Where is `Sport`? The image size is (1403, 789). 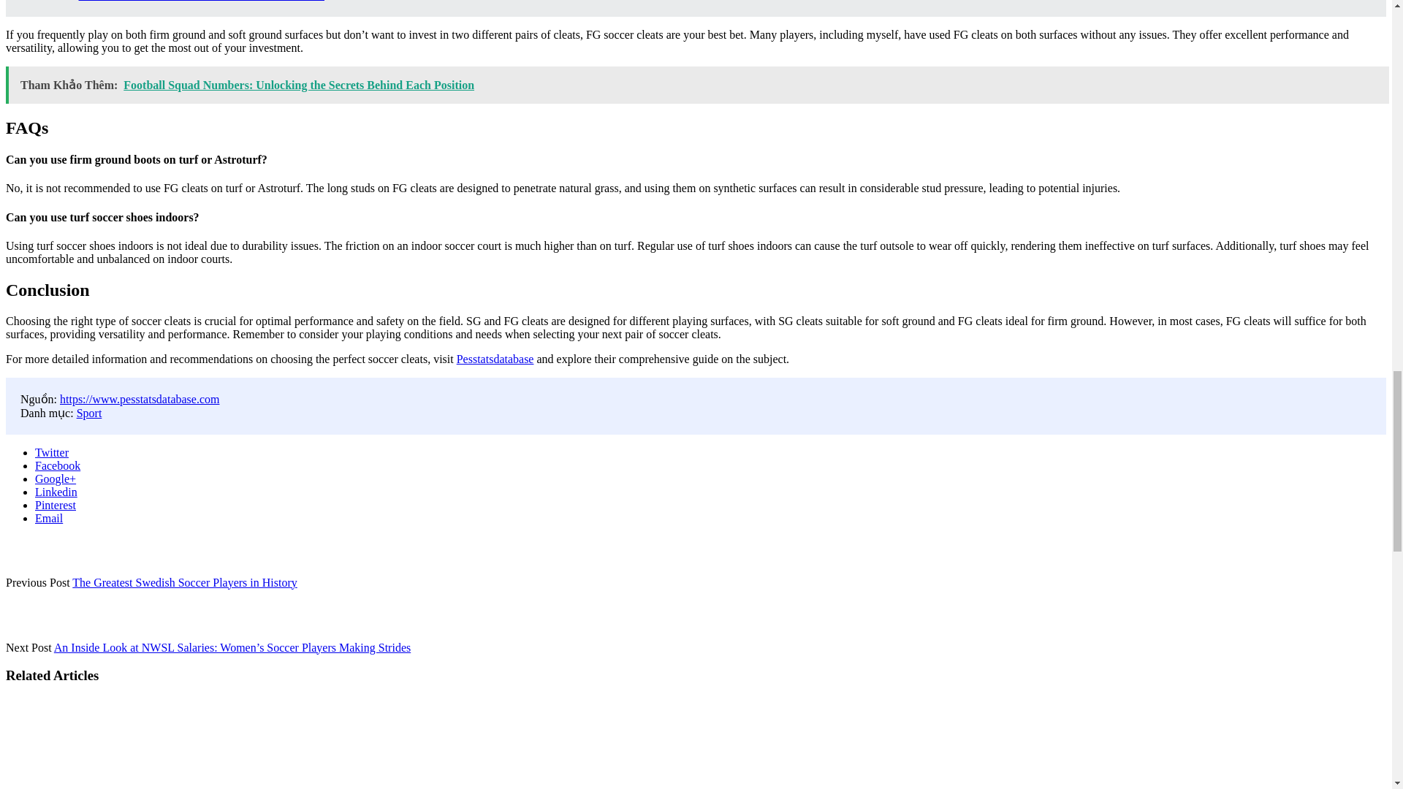
Sport is located at coordinates (89, 413).